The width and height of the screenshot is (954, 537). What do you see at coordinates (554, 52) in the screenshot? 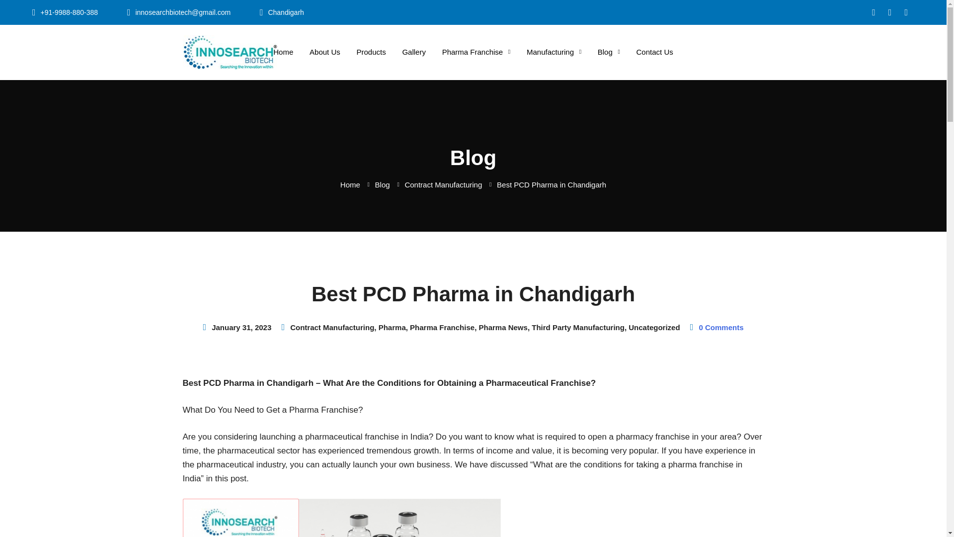
I see `Manufacturing` at bounding box center [554, 52].